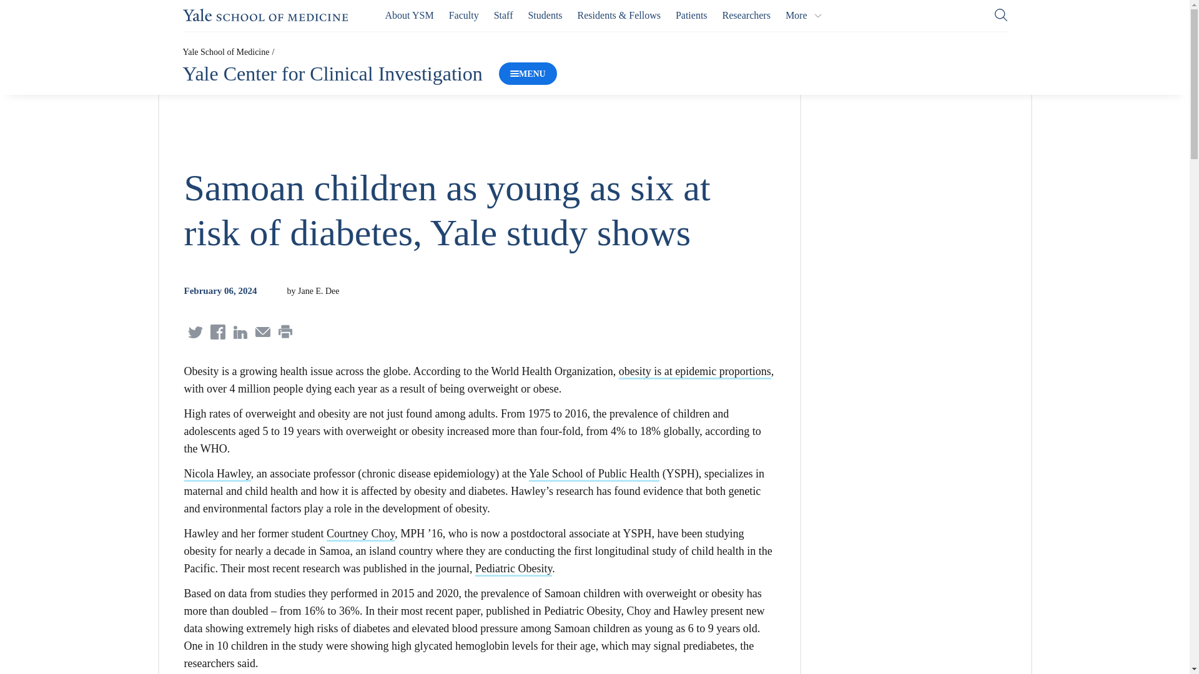 Image resolution: width=1199 pixels, height=674 pixels. Describe the element at coordinates (691, 15) in the screenshot. I see `Patients` at that location.